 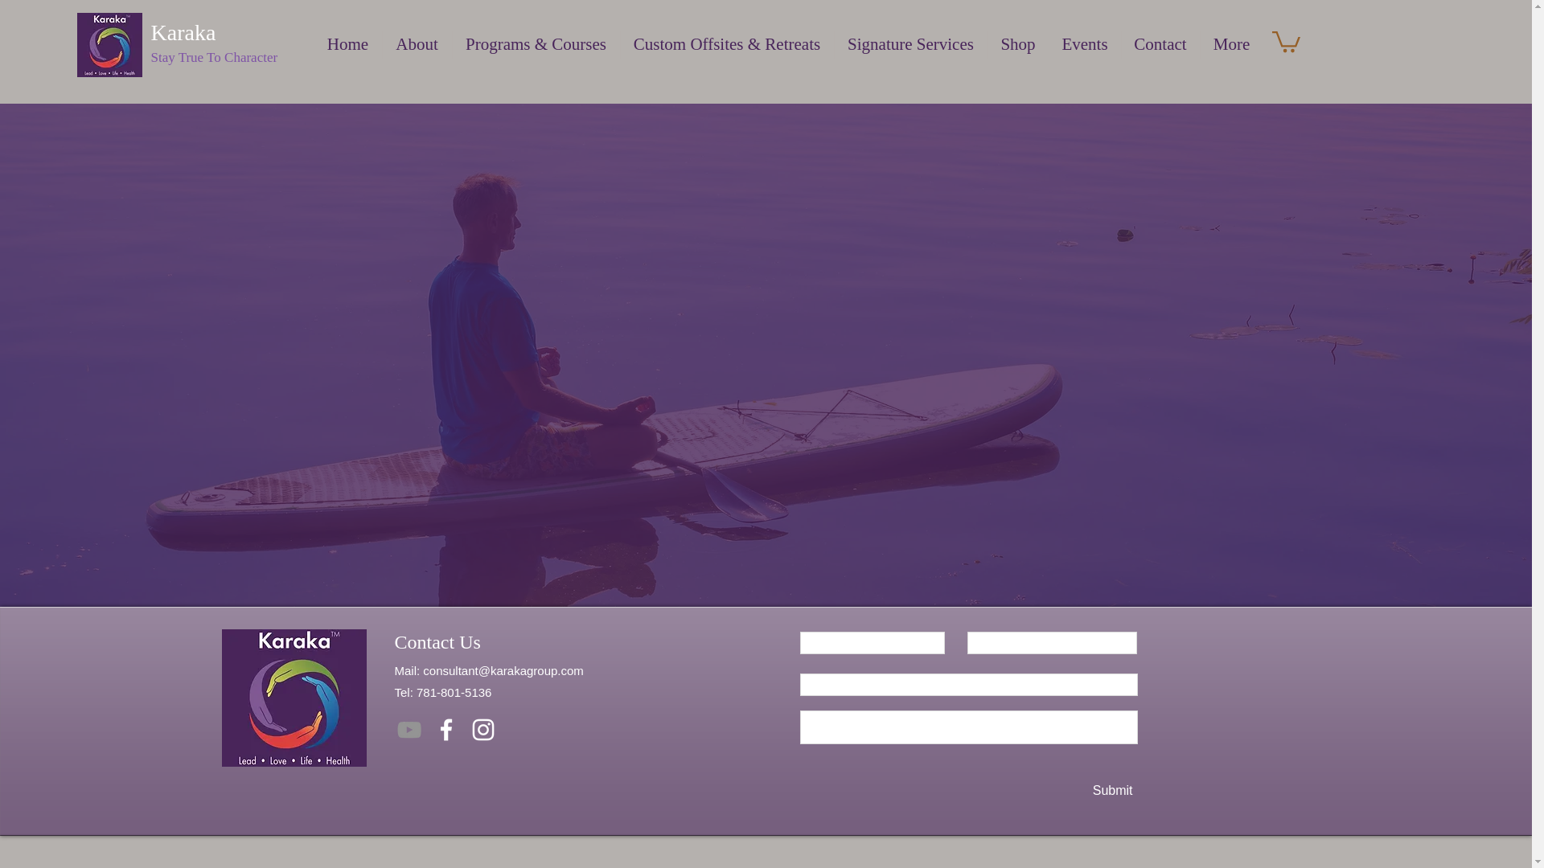 What do you see at coordinates (1110, 789) in the screenshot?
I see `Submit` at bounding box center [1110, 789].